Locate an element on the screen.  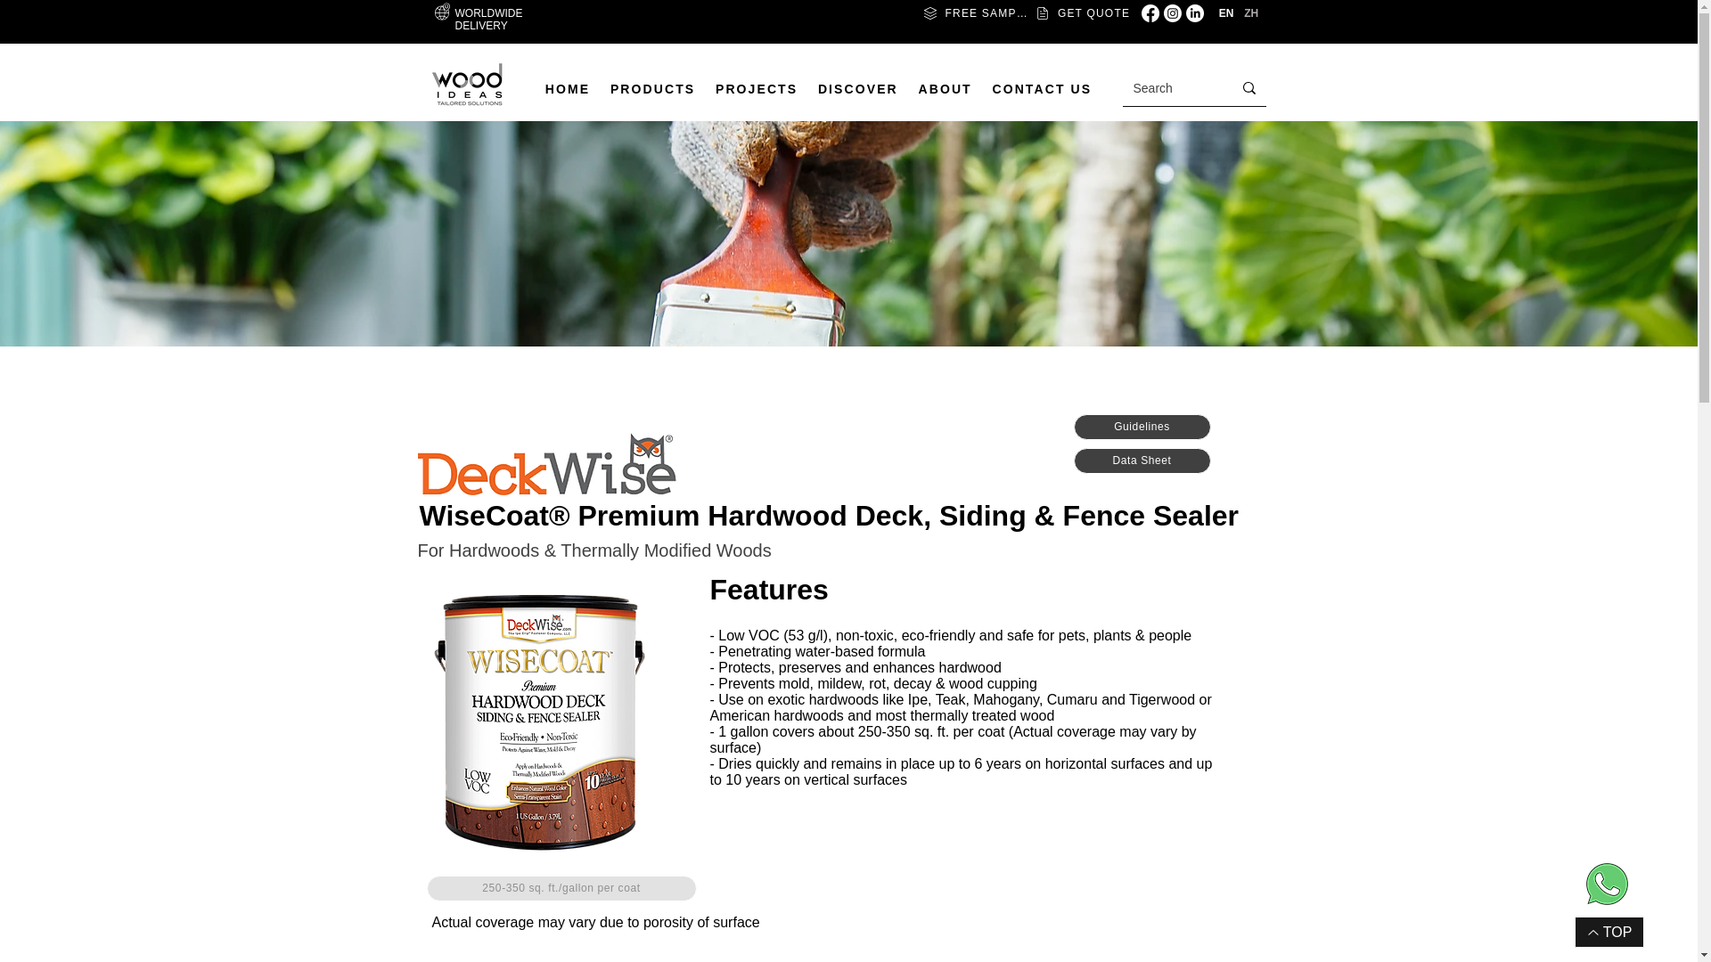
DISCOVER is located at coordinates (857, 89).